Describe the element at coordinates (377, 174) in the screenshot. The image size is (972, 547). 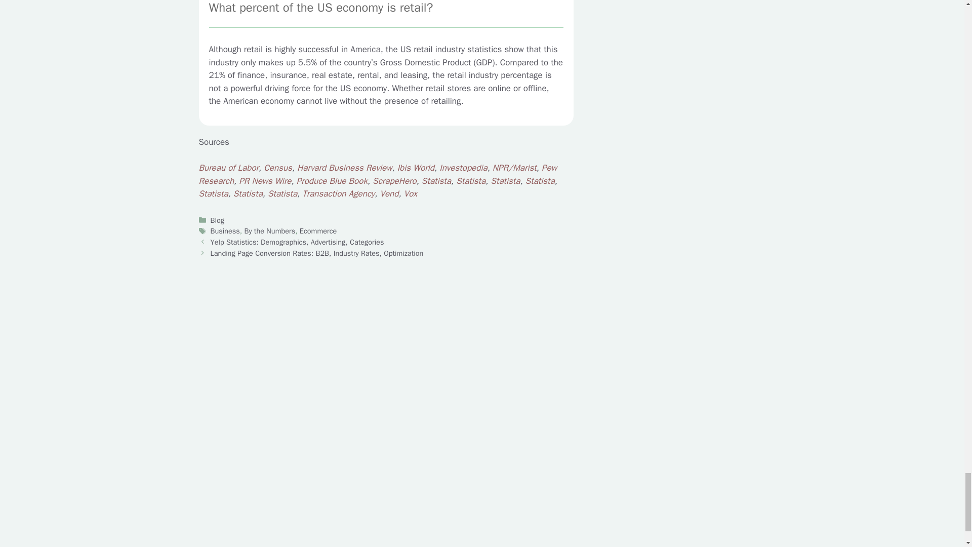
I see `Pew Research` at that location.